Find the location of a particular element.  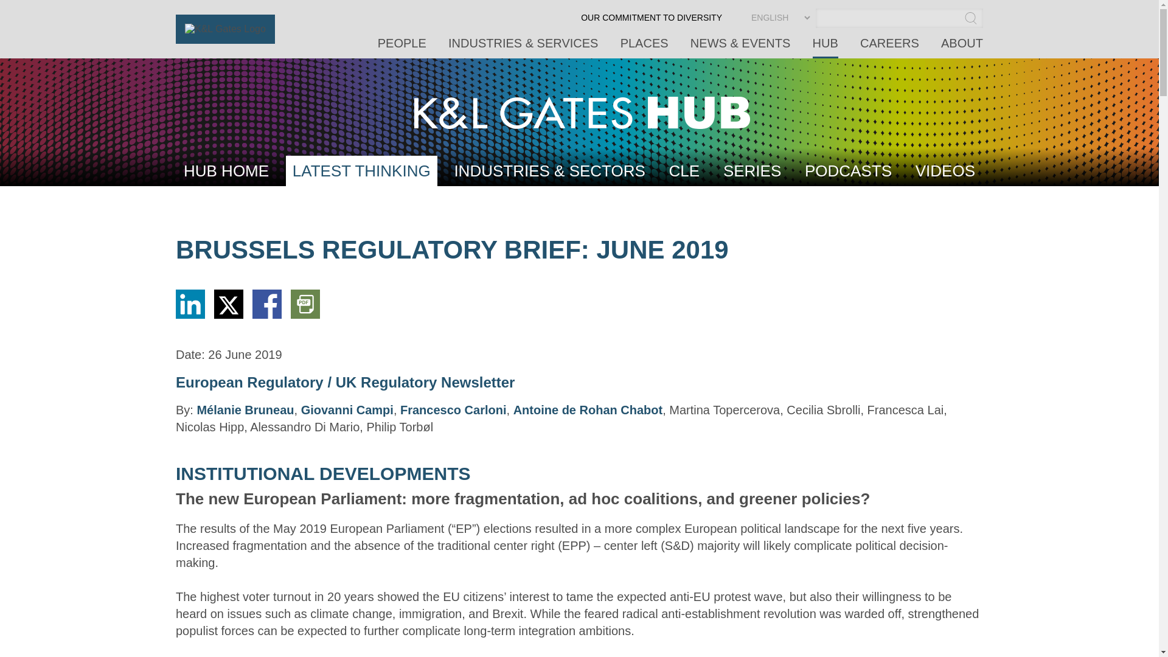

CAREERS is located at coordinates (889, 47).